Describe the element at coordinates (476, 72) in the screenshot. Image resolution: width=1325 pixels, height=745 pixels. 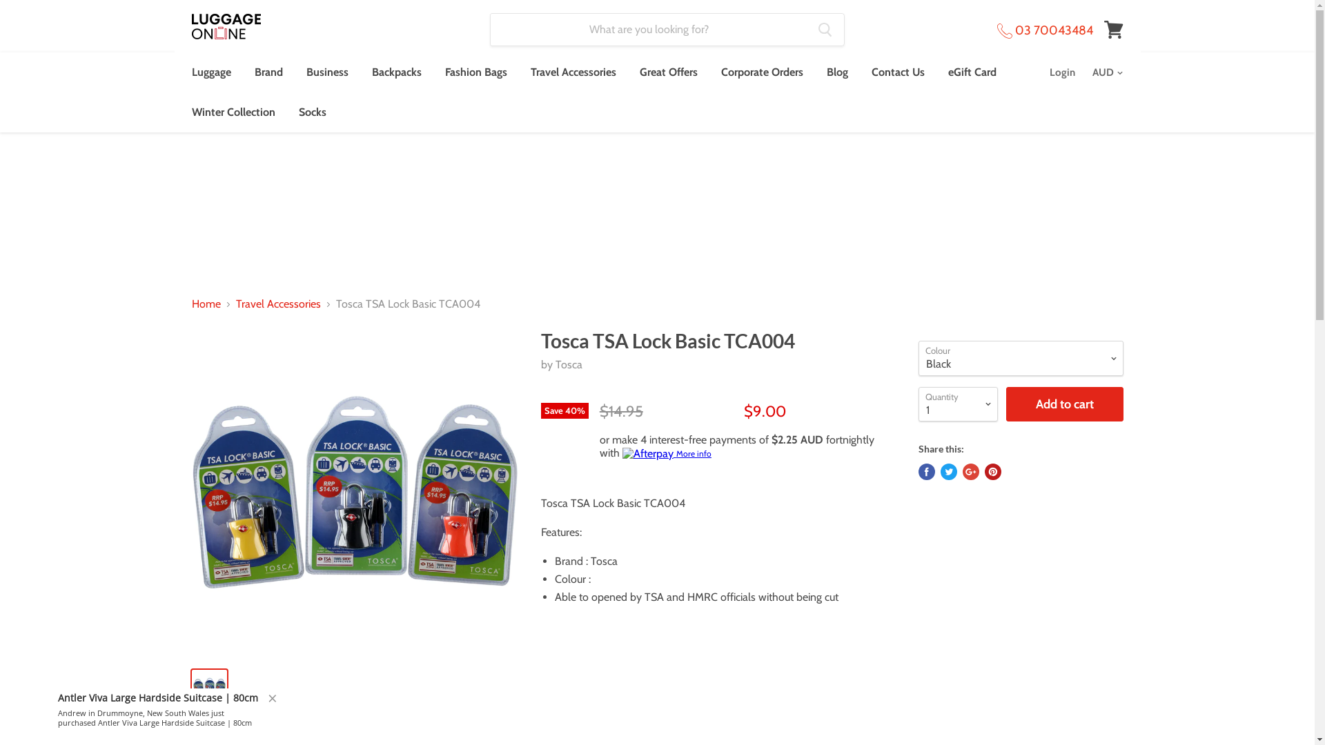
I see `Fashion Bags` at that location.